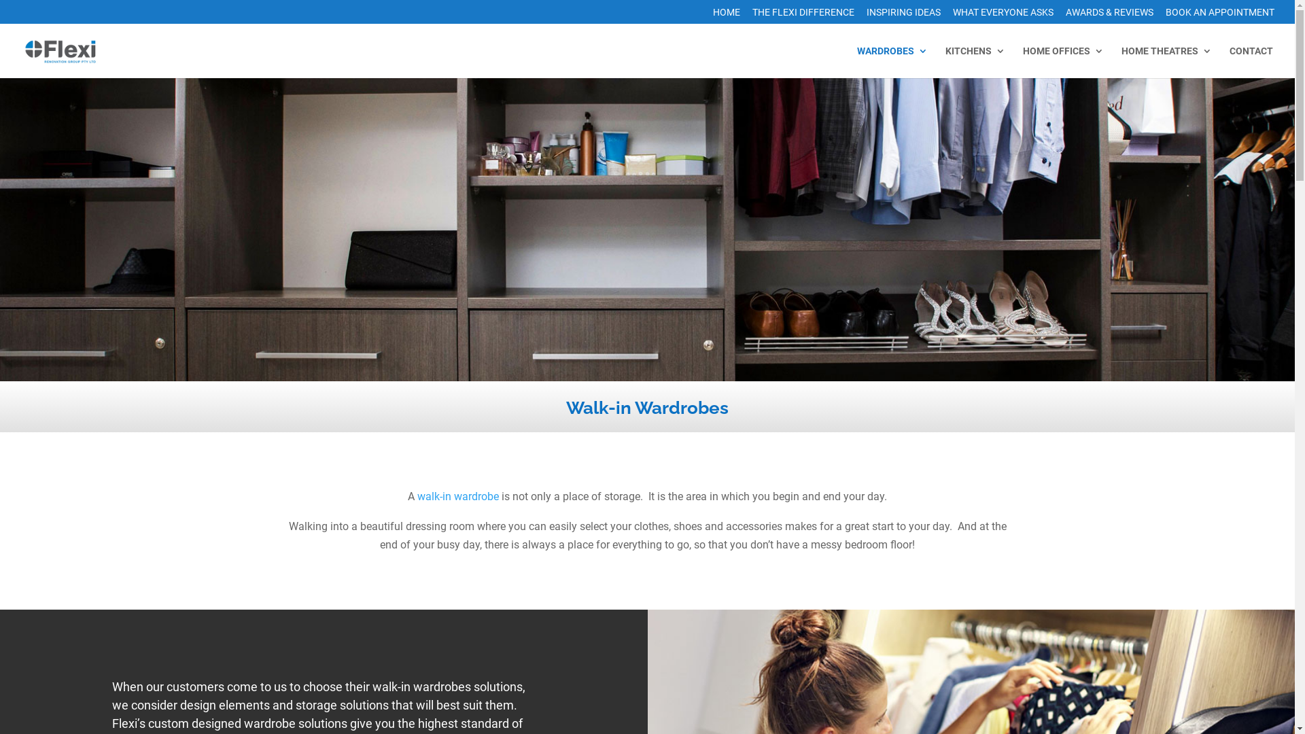  I want to click on KITCHENS, so click(975, 63).